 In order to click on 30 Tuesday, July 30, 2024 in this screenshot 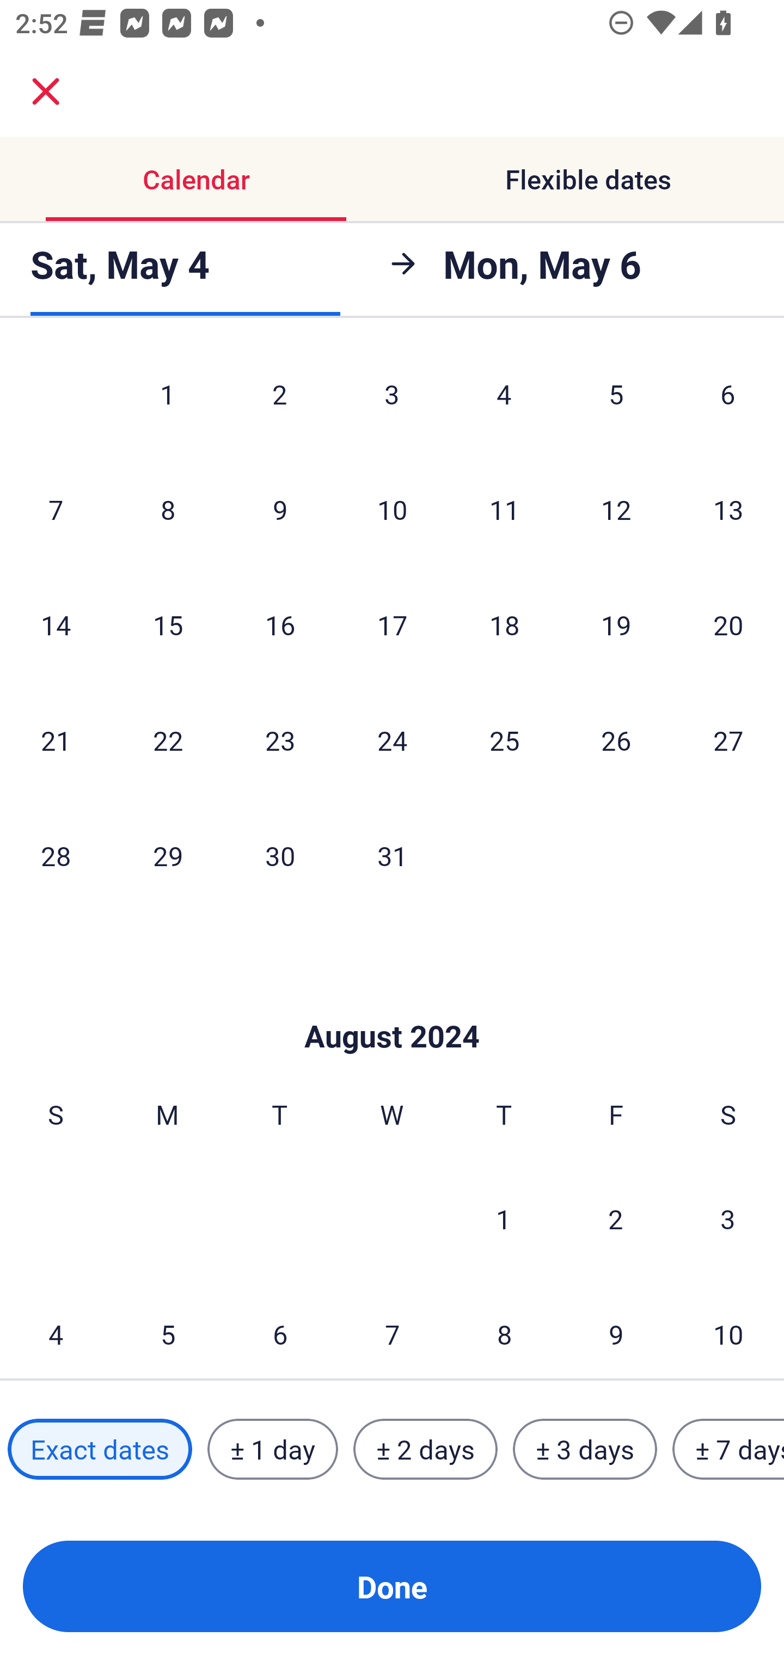, I will do `click(280, 856)`.